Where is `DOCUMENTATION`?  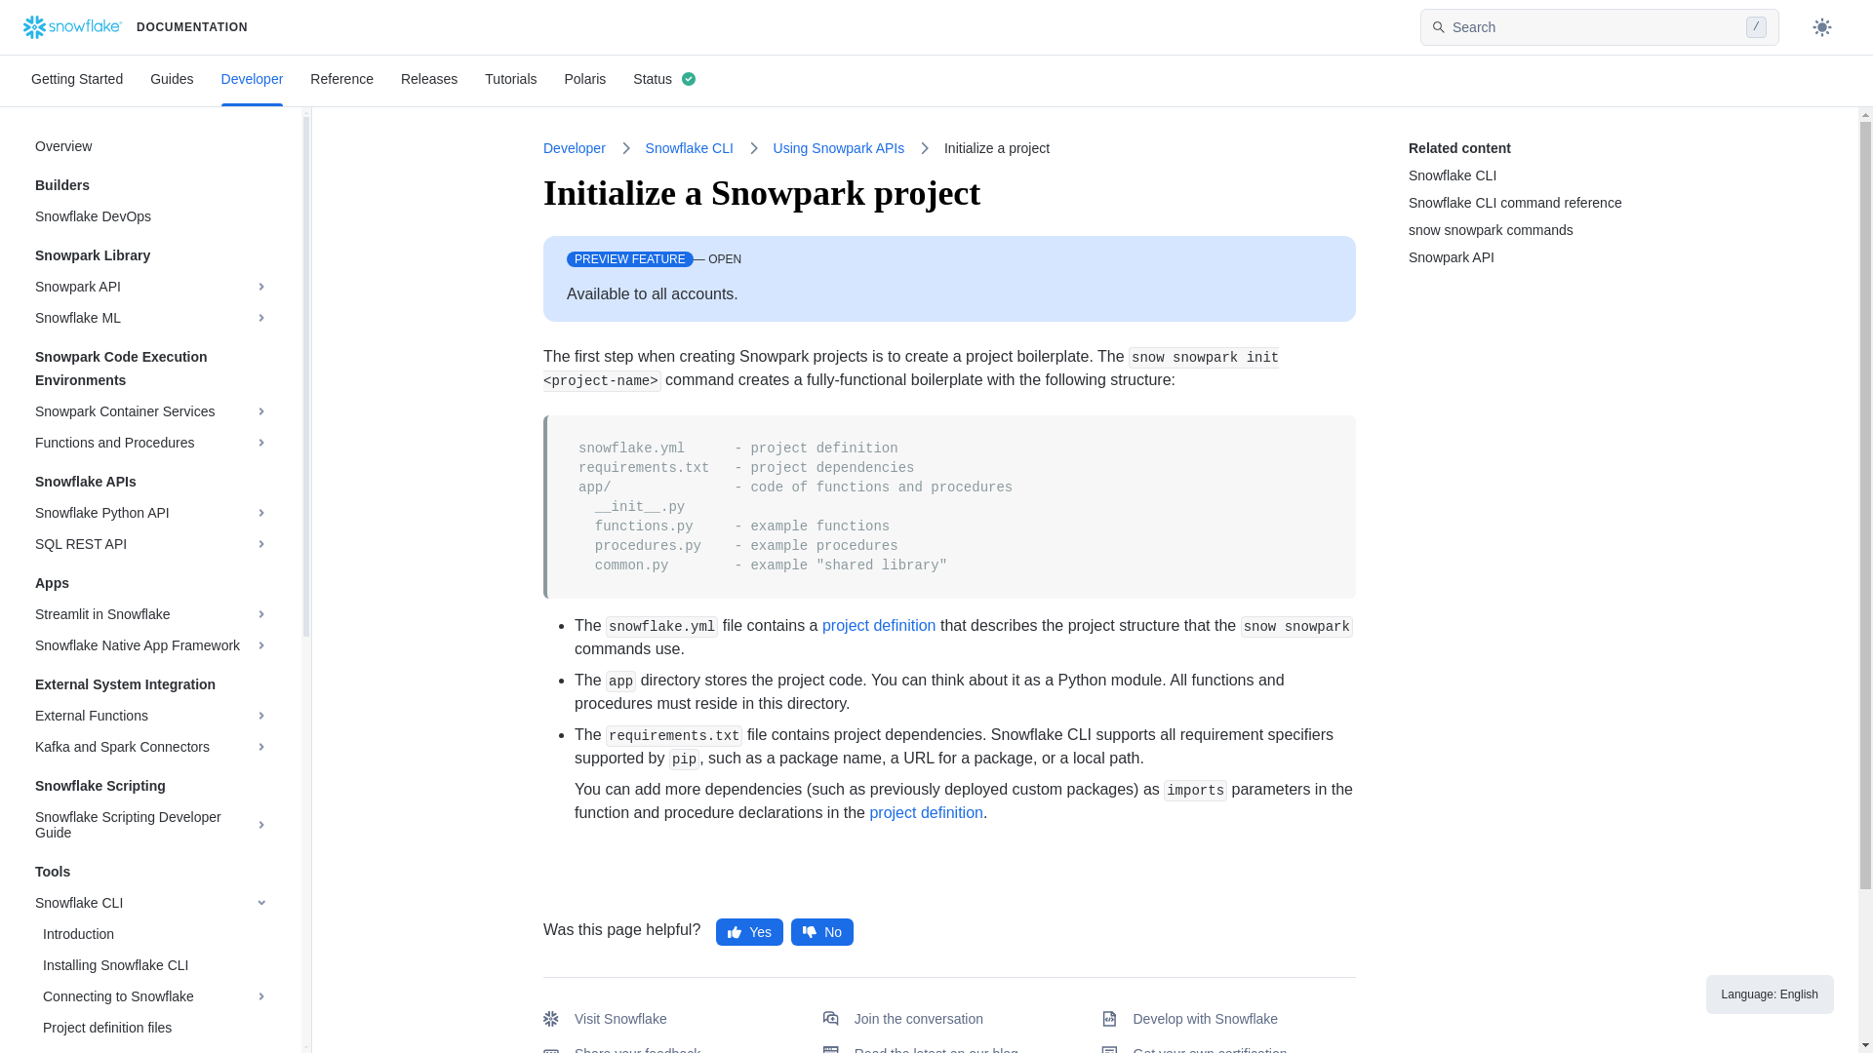 DOCUMENTATION is located at coordinates (721, 27).